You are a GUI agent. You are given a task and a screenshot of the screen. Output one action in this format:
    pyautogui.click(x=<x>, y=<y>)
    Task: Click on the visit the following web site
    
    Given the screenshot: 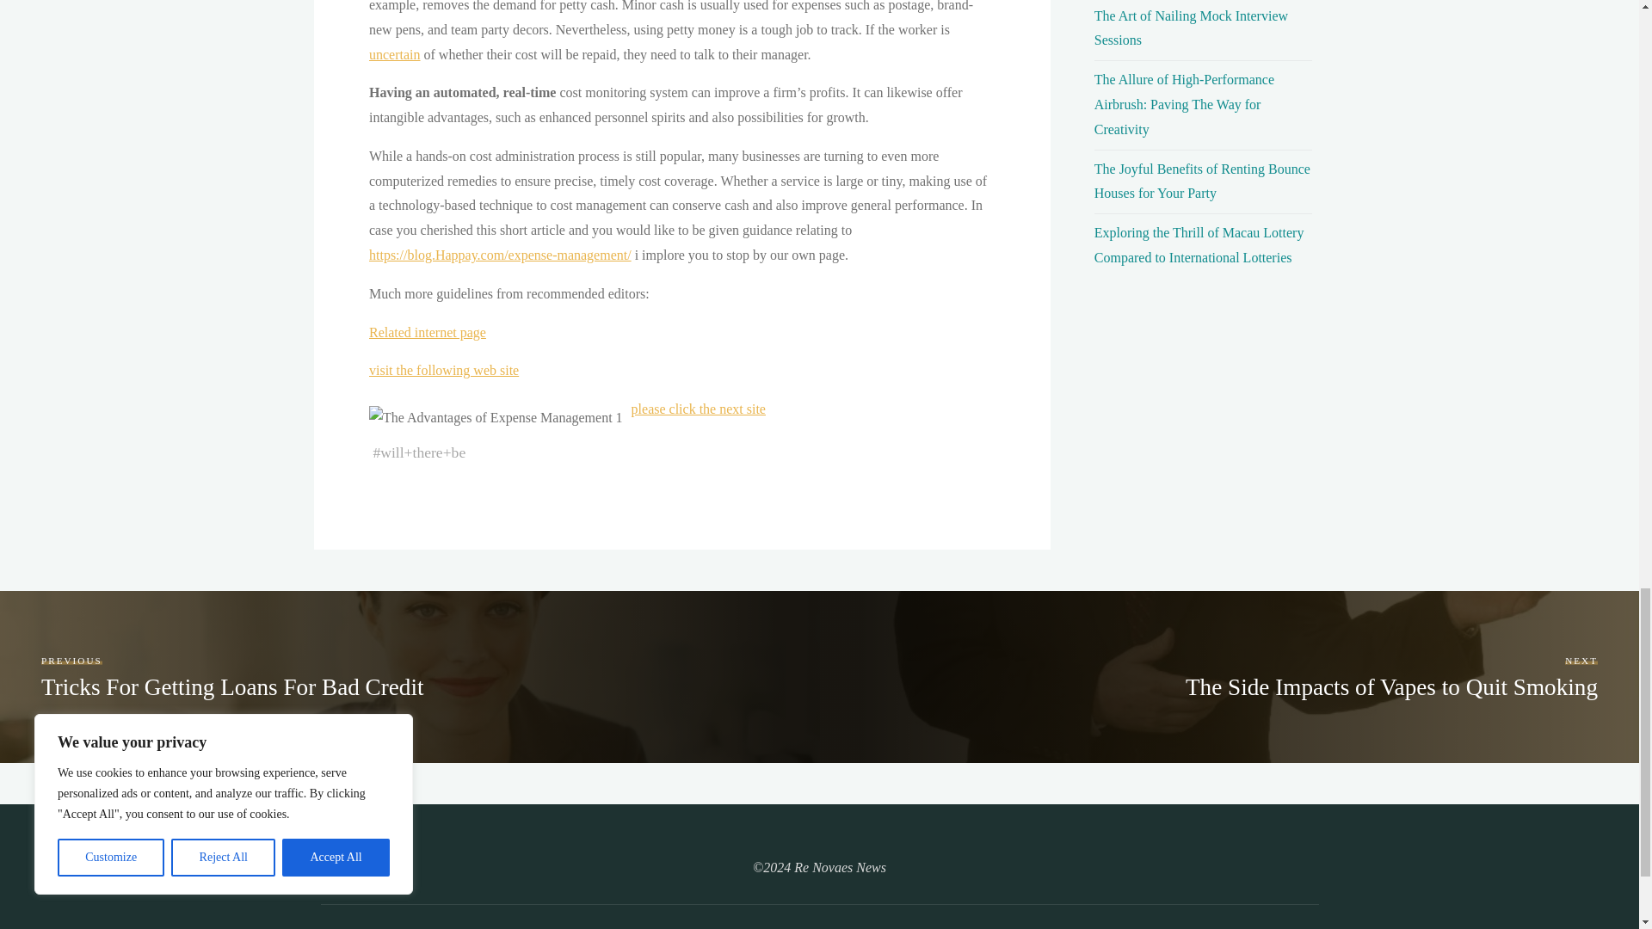 What is the action you would take?
    pyautogui.click(x=443, y=370)
    